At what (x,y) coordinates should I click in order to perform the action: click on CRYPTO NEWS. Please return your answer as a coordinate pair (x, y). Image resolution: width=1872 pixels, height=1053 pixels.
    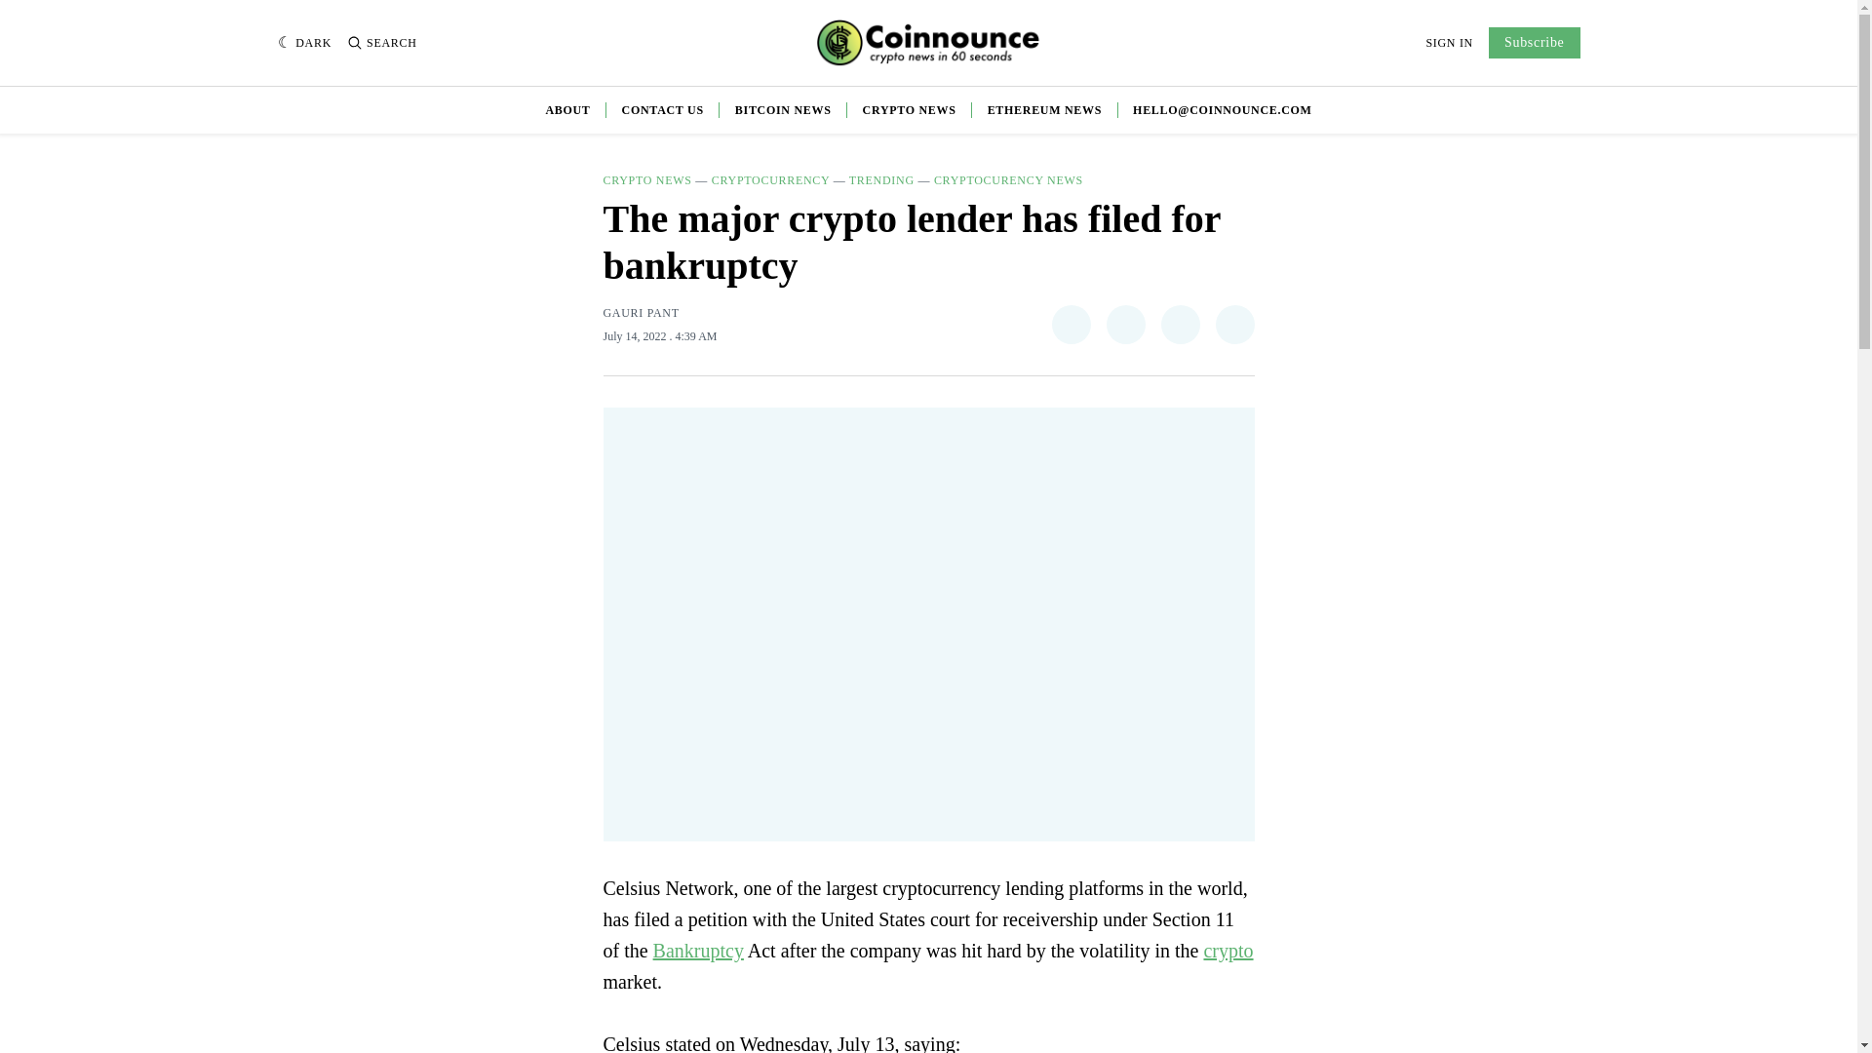
    Looking at the image, I should click on (646, 180).